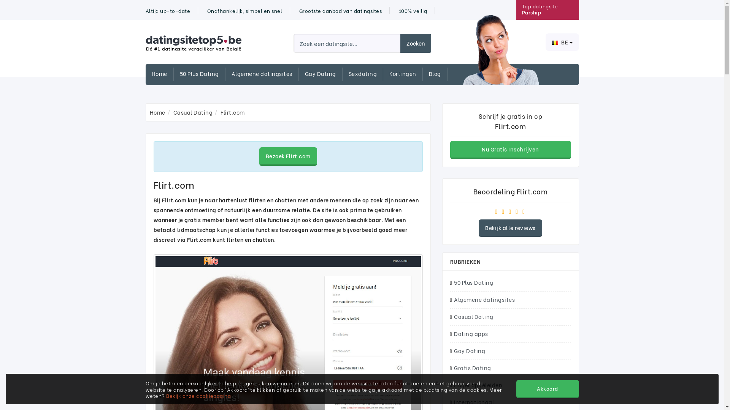 The height and width of the screenshot is (410, 730). Describe the element at coordinates (406, 74) in the screenshot. I see `Kortingen` at that location.